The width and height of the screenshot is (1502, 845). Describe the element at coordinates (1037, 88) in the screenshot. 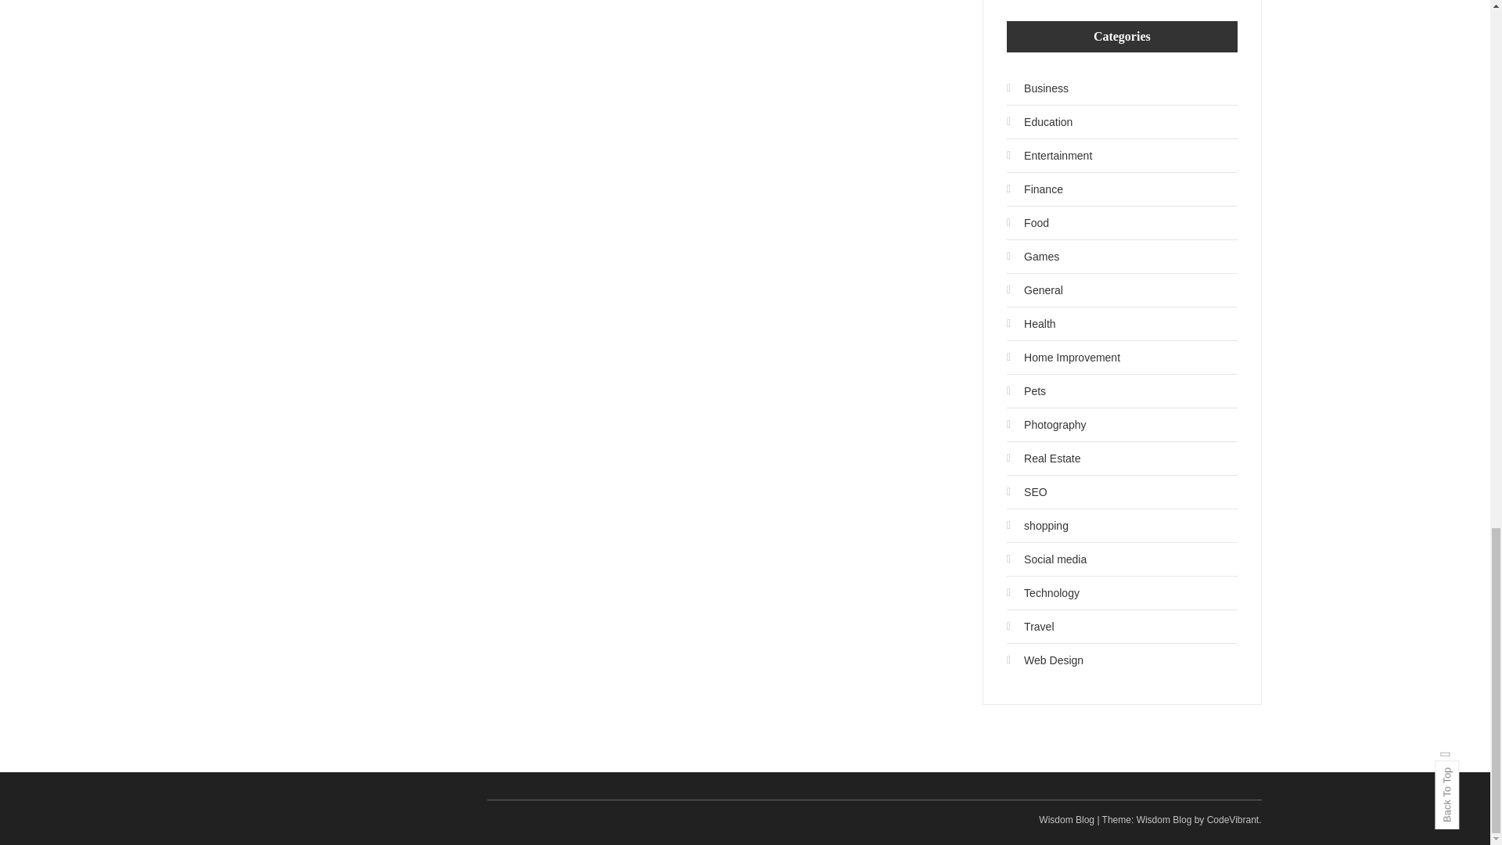

I see `Business` at that location.